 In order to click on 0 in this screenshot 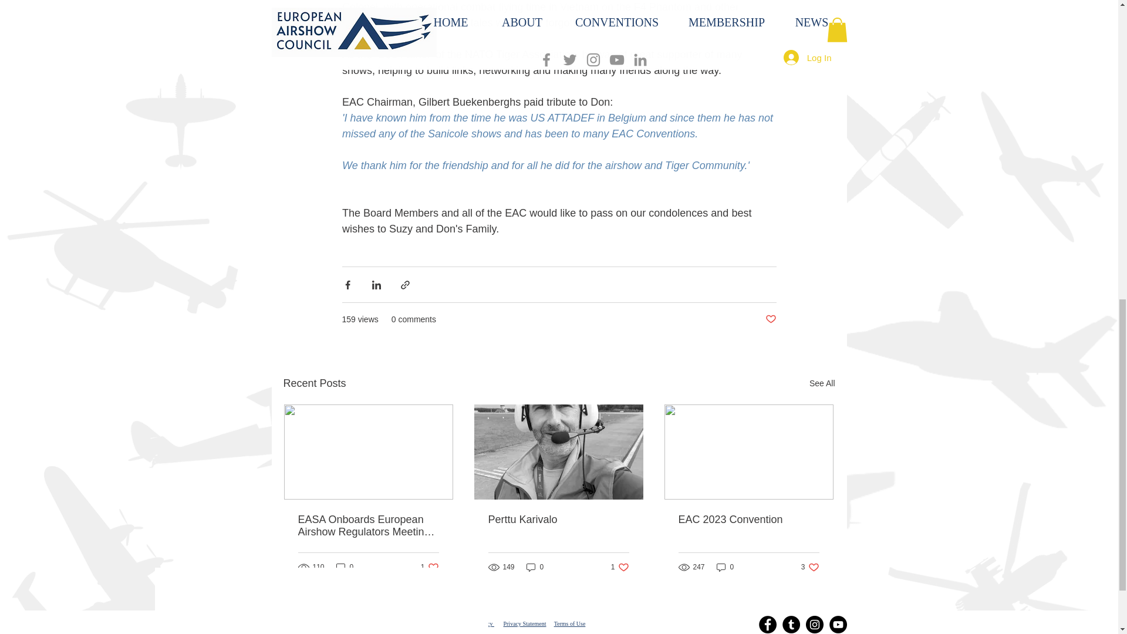, I will do `click(345, 567)`.